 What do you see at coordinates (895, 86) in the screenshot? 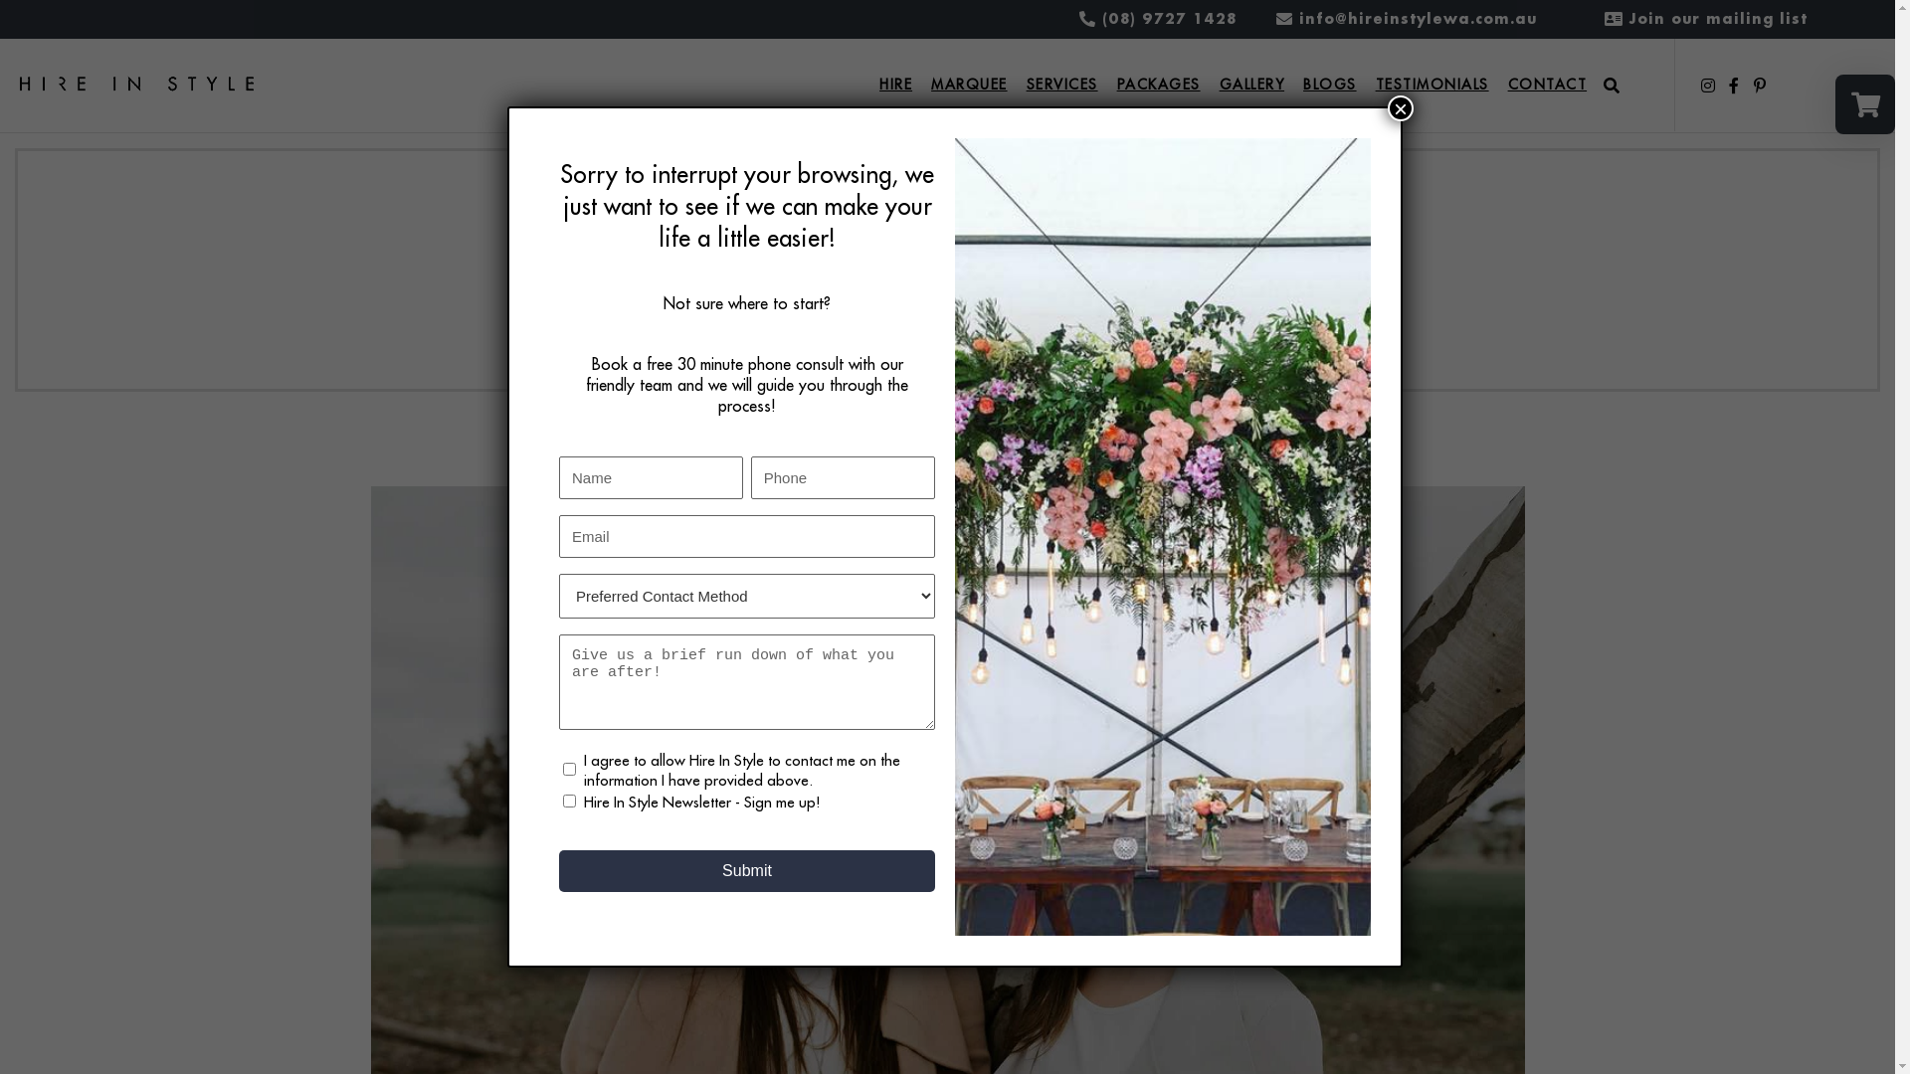
I see `HIRE` at bounding box center [895, 86].